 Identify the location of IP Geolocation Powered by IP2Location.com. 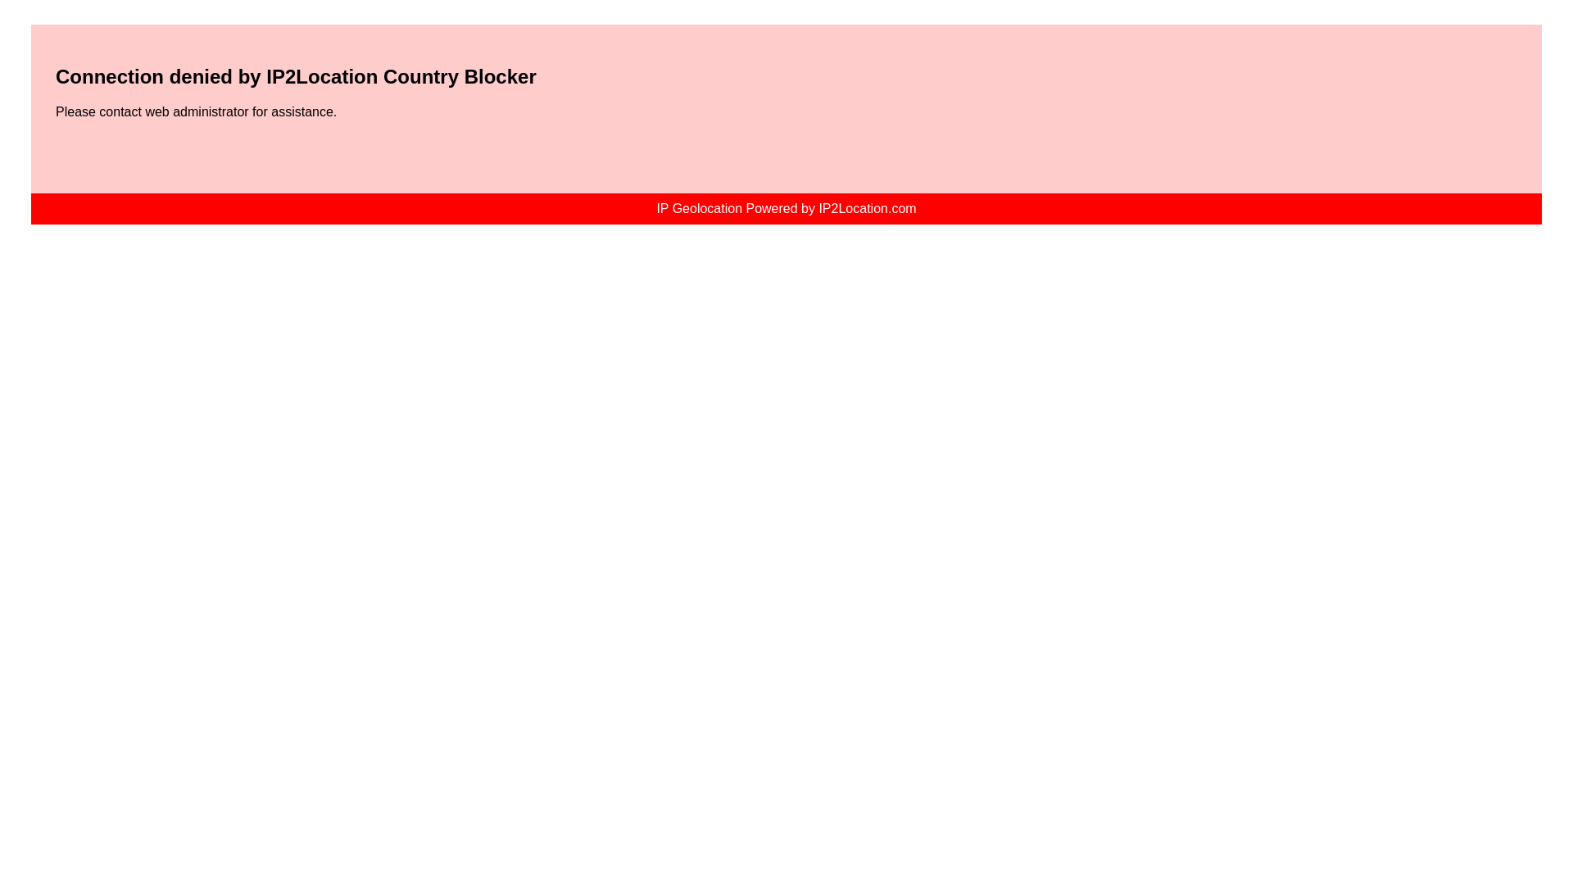
(785, 208).